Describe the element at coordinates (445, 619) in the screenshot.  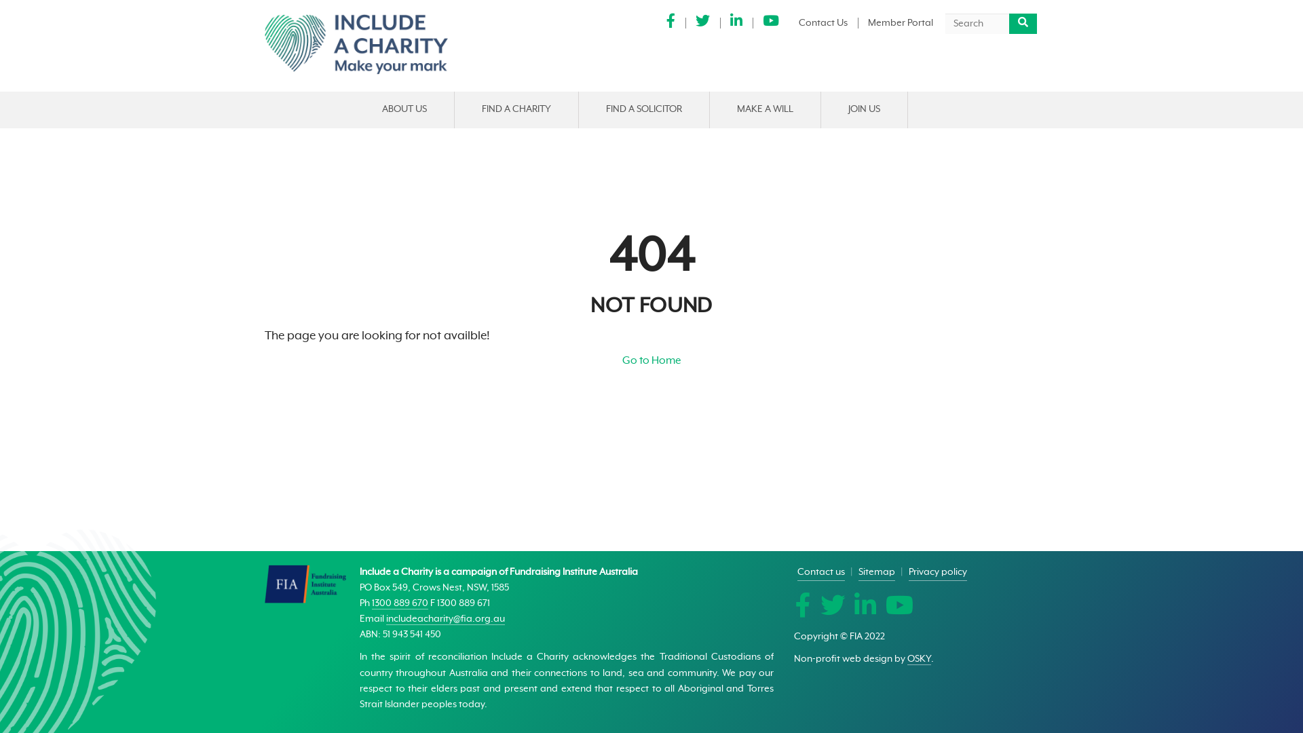
I see `includeacharity@fia.org.au` at that location.